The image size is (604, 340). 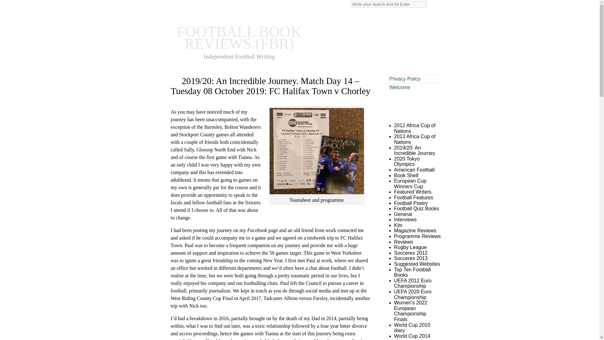 What do you see at coordinates (406, 175) in the screenshot?
I see `Book Shelf` at bounding box center [406, 175].